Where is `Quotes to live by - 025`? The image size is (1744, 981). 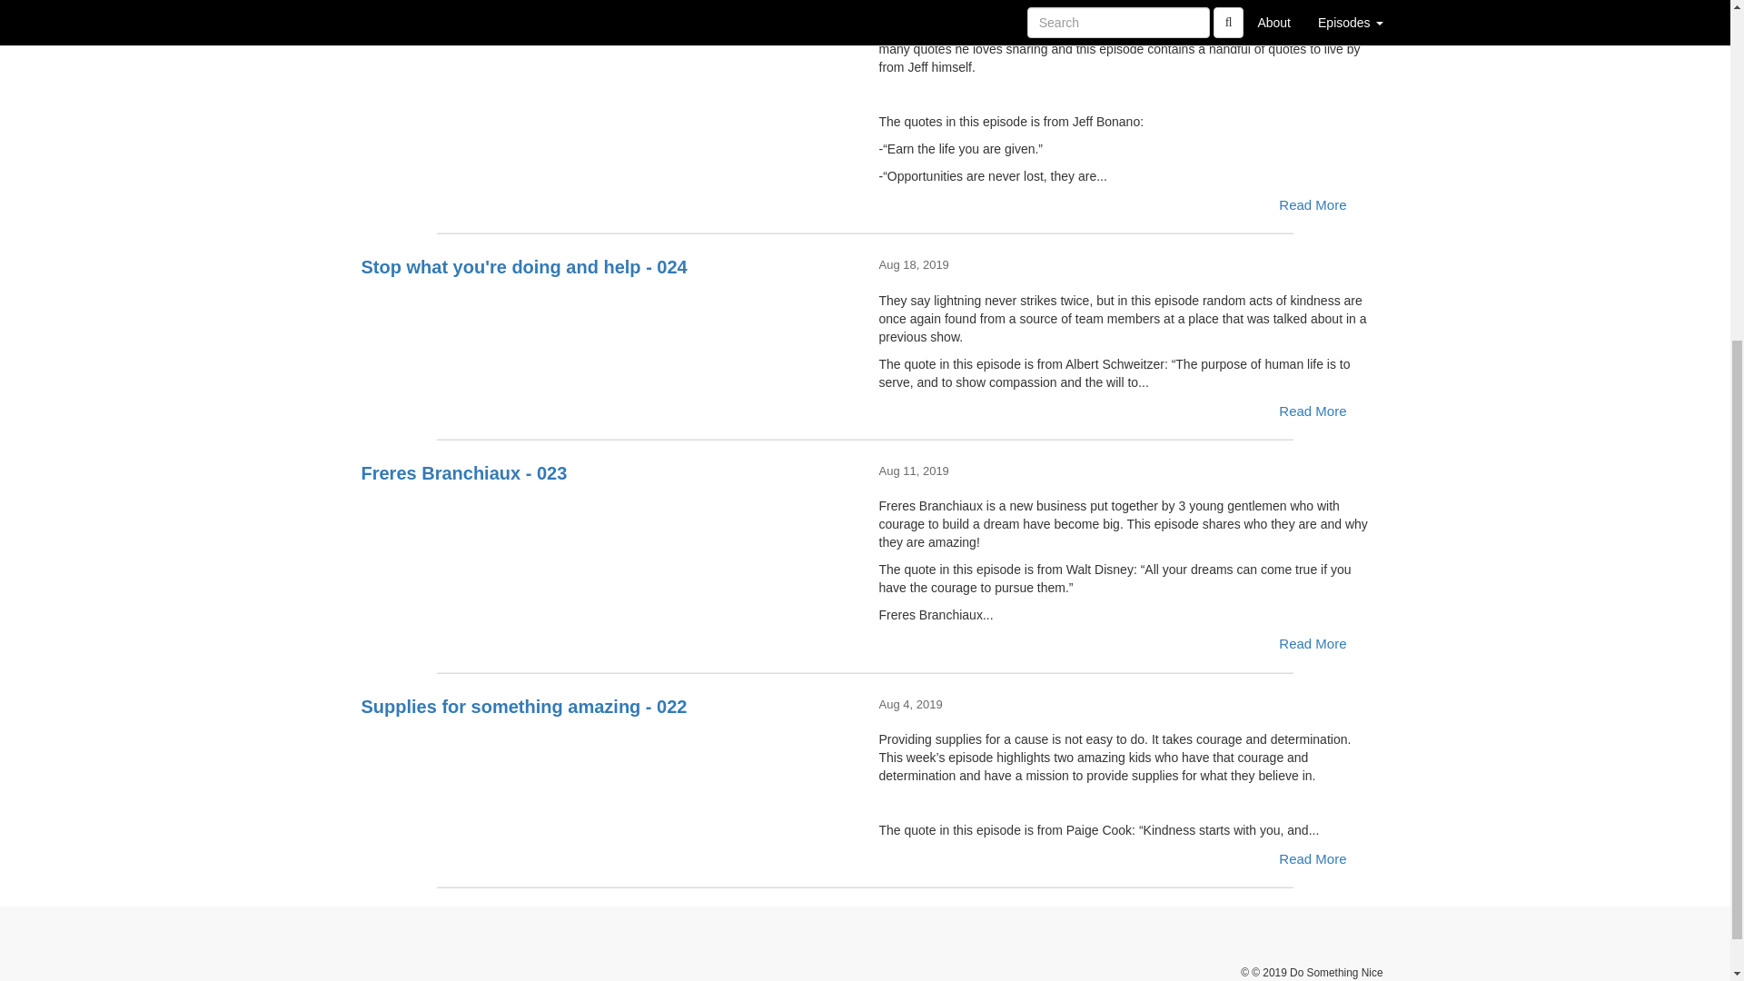
Quotes to live by - 025 is located at coordinates (607, 53).